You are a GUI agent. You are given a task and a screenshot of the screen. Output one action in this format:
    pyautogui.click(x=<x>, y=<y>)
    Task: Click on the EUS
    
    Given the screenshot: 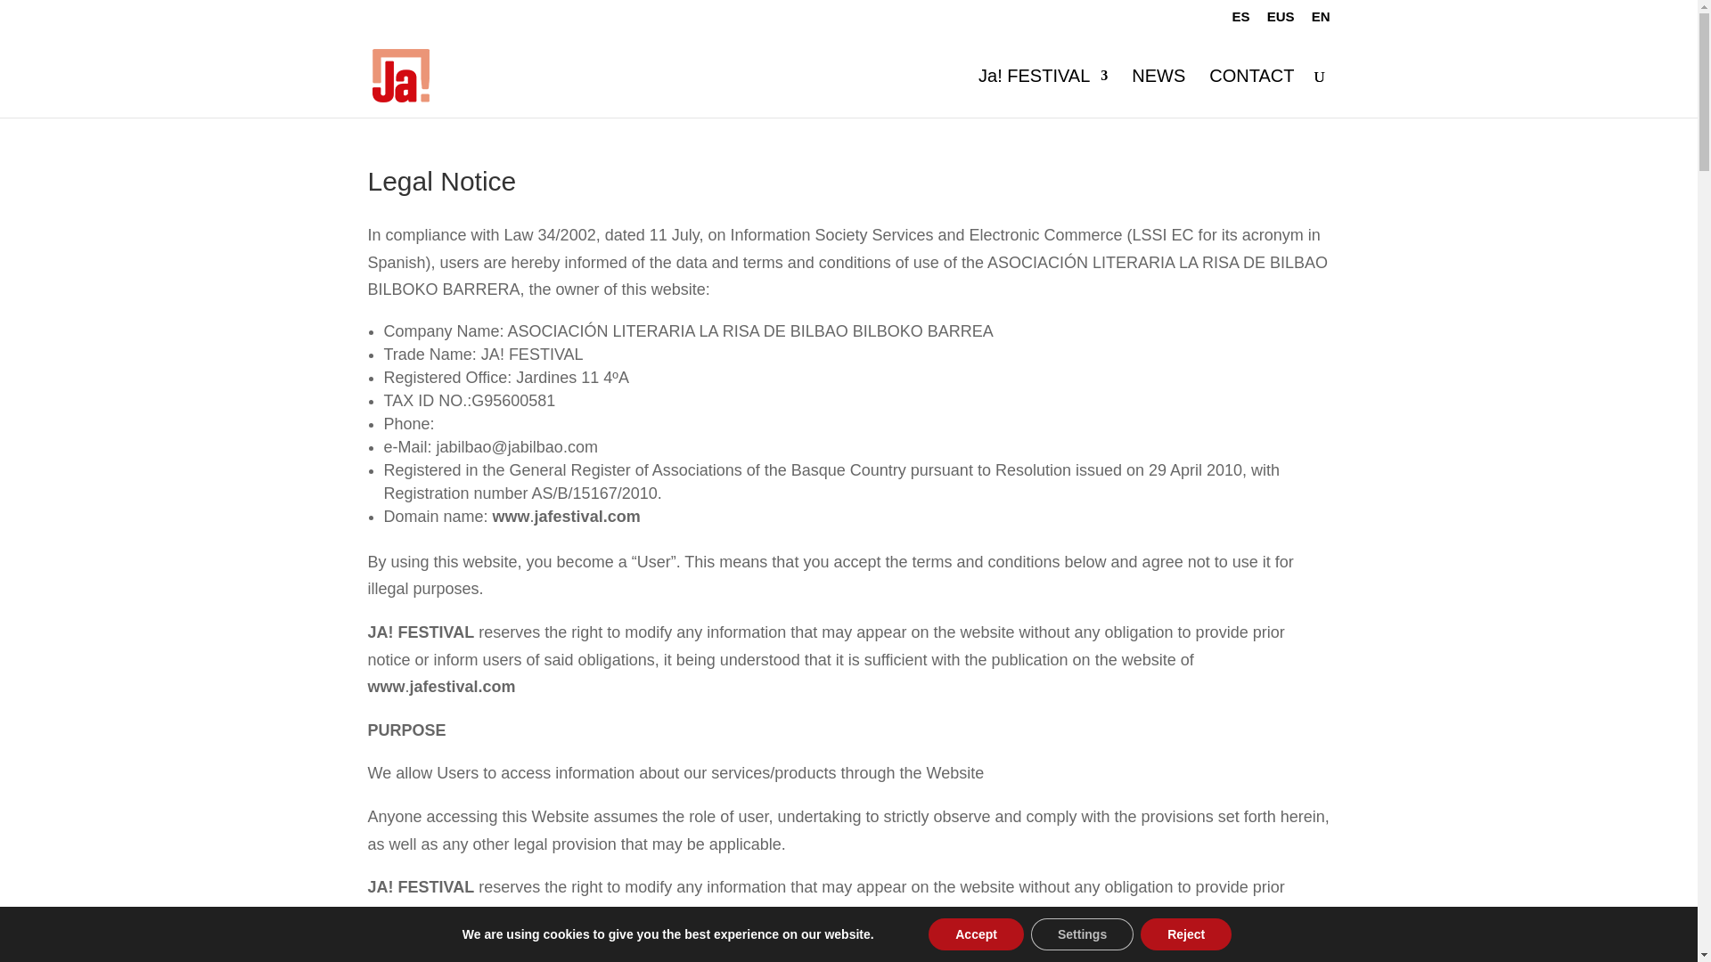 What is the action you would take?
    pyautogui.click(x=1281, y=20)
    